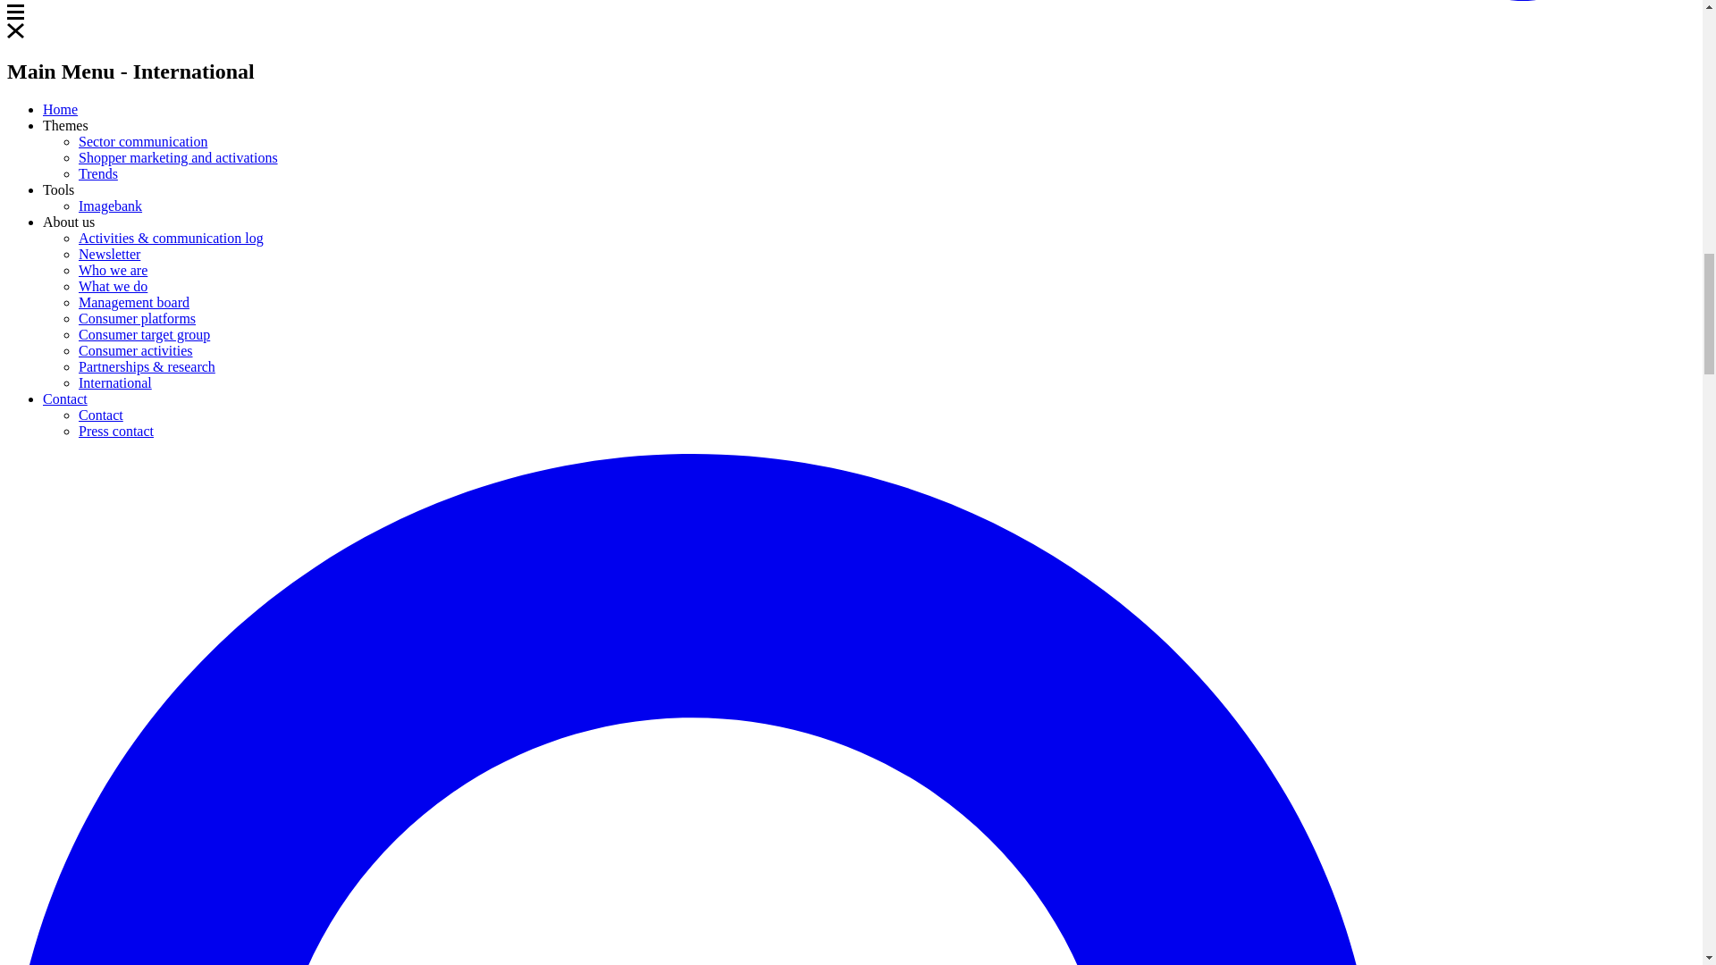  I want to click on What we do, so click(113, 286).